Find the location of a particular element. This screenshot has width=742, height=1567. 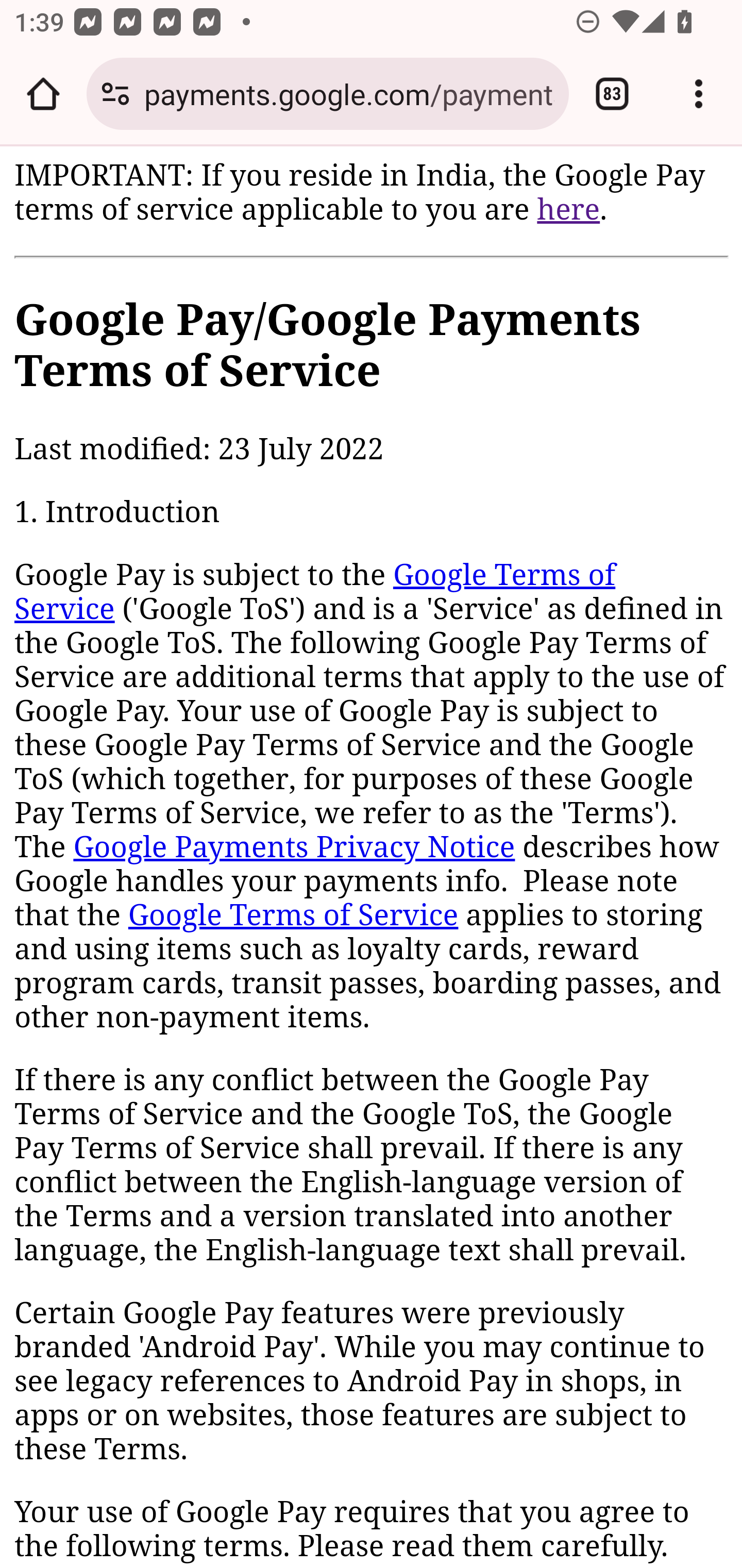

Google Terms of Service is located at coordinates (293, 915).